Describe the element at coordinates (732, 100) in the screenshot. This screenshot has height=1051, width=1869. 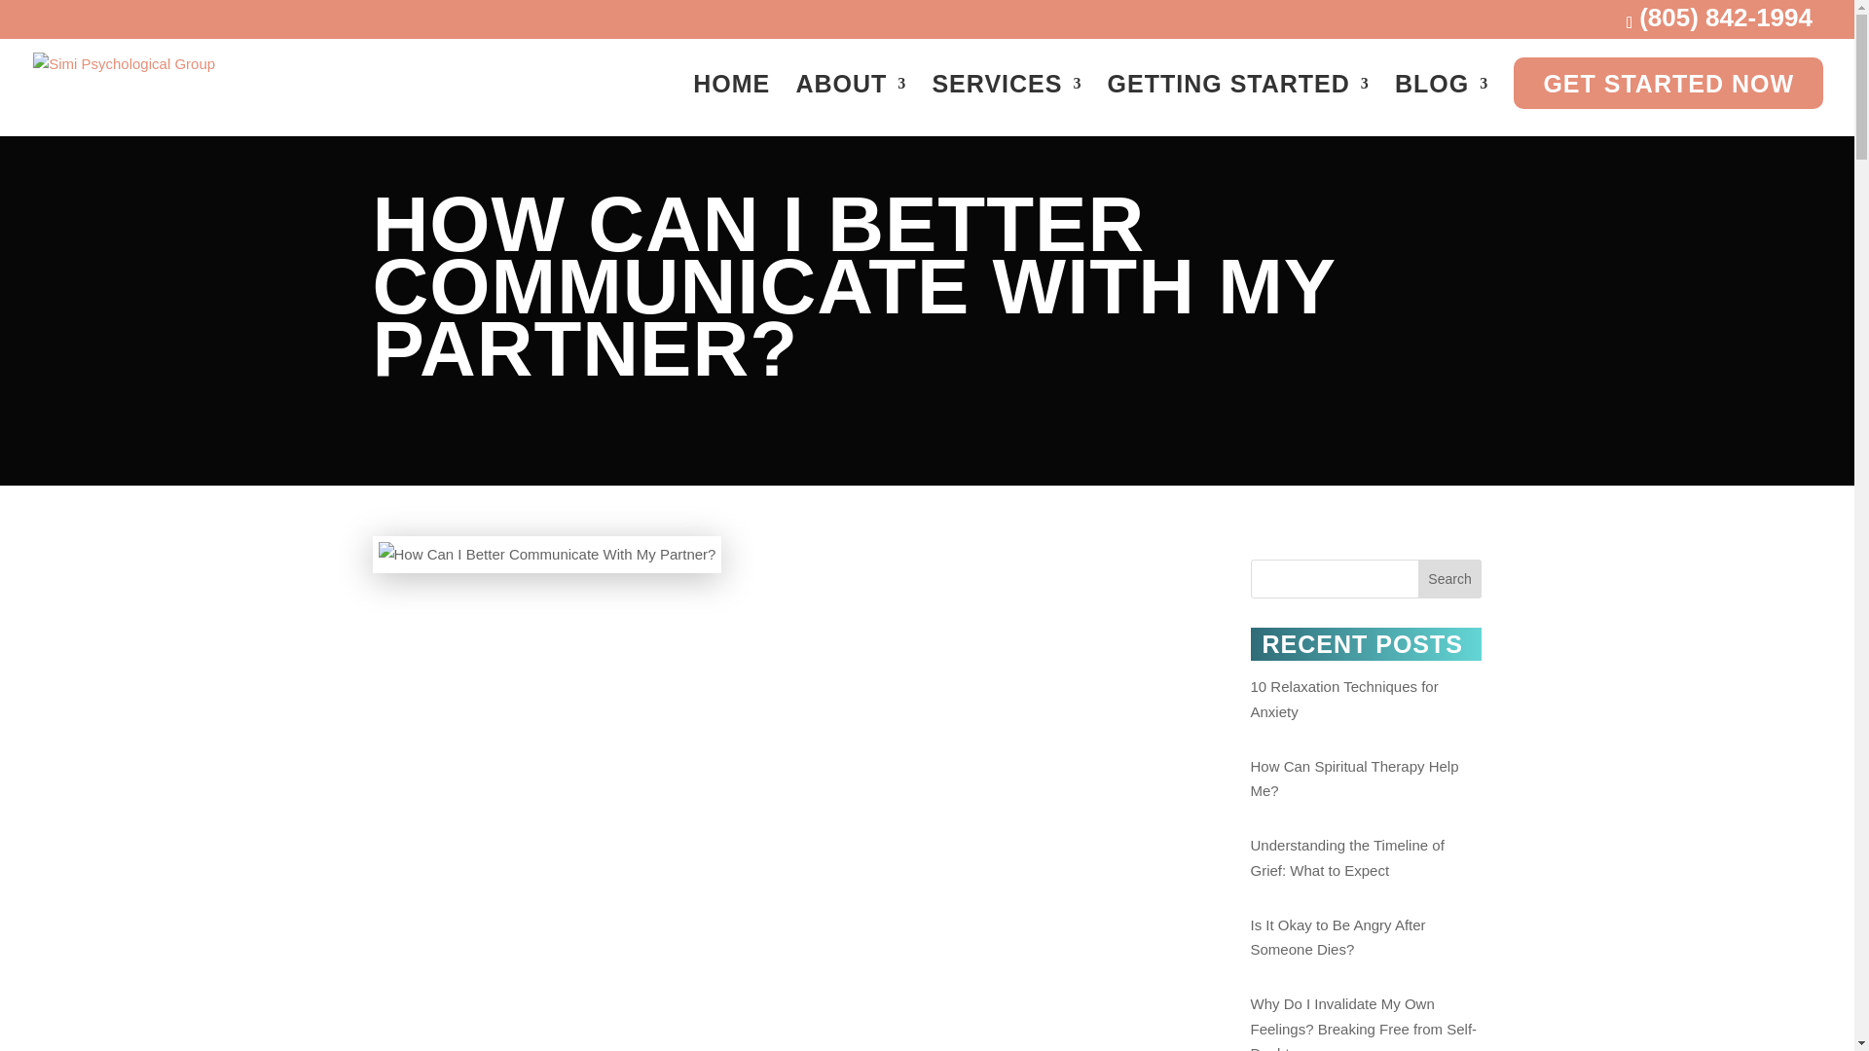
I see `HOME` at that location.